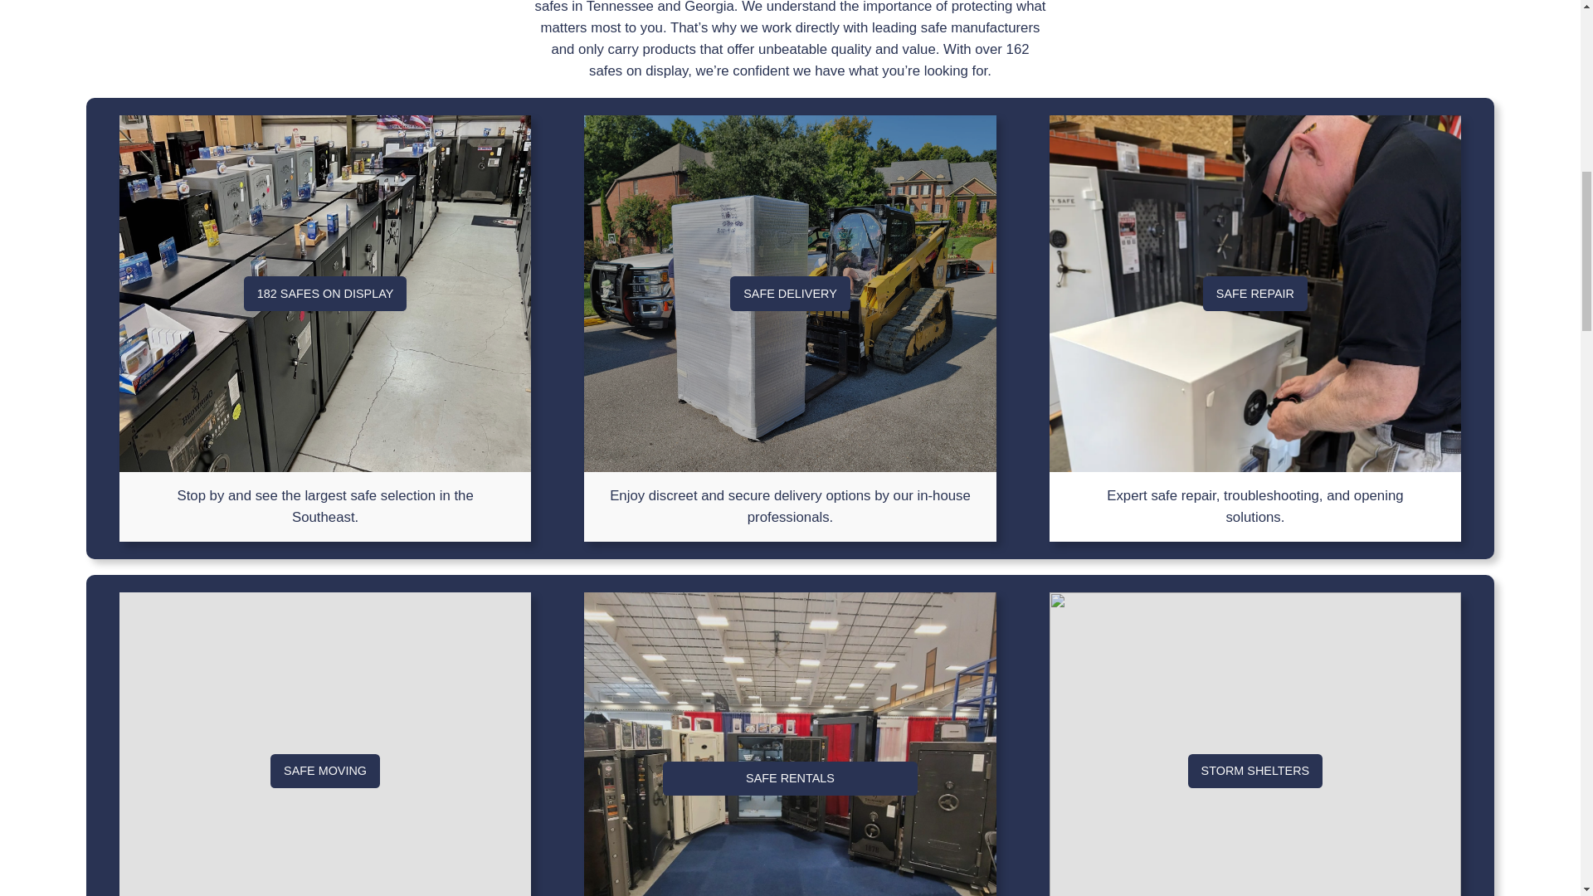  What do you see at coordinates (325, 293) in the screenshot?
I see `182 SAFES ON DISPLAY` at bounding box center [325, 293].